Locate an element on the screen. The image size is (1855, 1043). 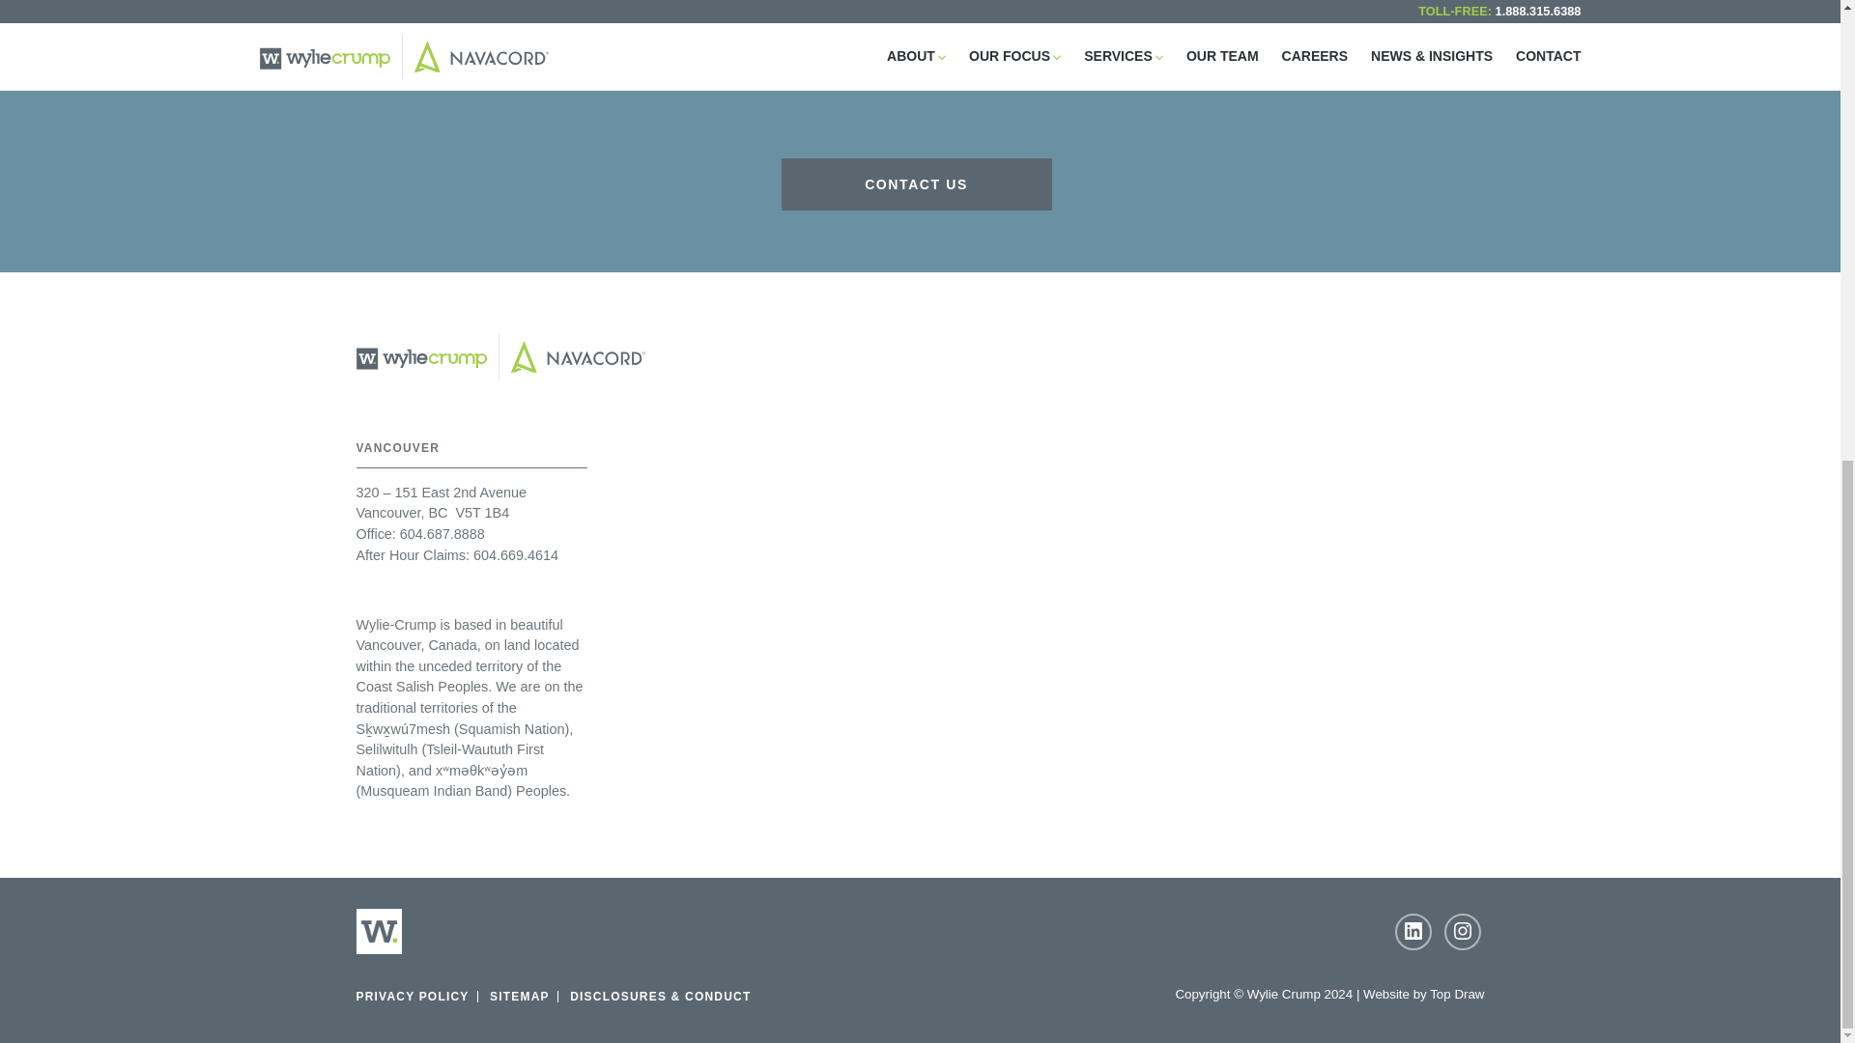
PRIVACY POLICY is located at coordinates (412, 996).